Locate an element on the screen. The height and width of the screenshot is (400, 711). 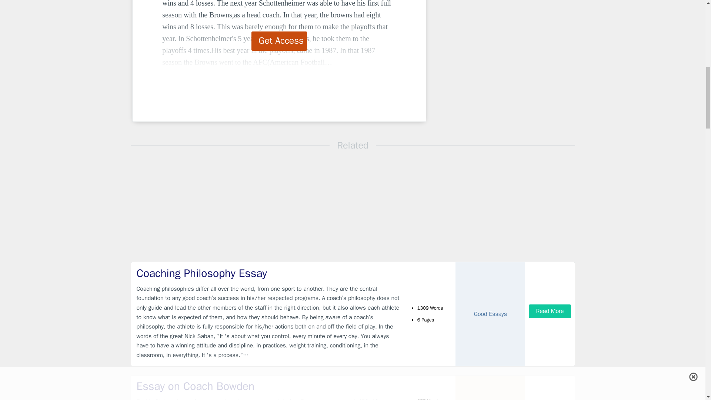
Coaching Philosophy Essay is located at coordinates (268, 273).